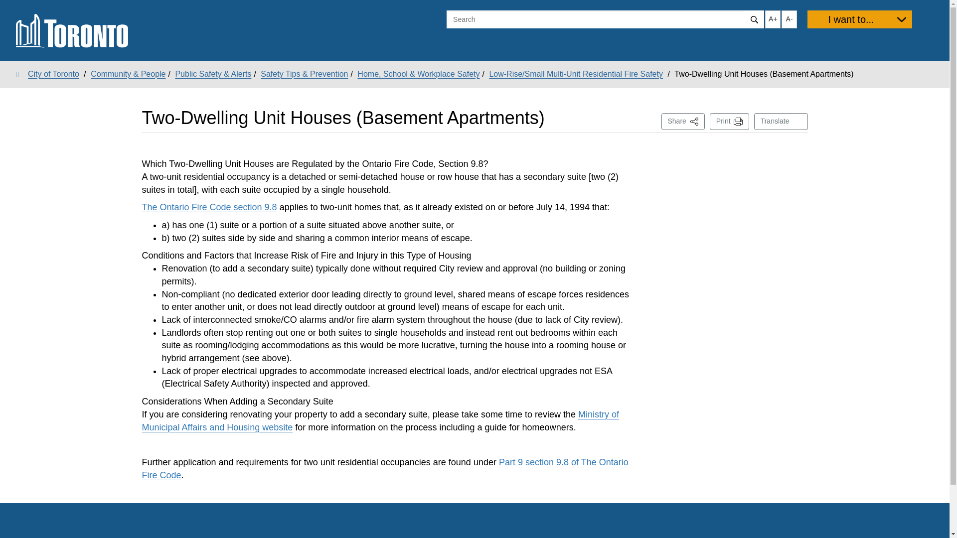 This screenshot has width=957, height=538. Describe the element at coordinates (380, 420) in the screenshot. I see `City of Toronto` at that location.